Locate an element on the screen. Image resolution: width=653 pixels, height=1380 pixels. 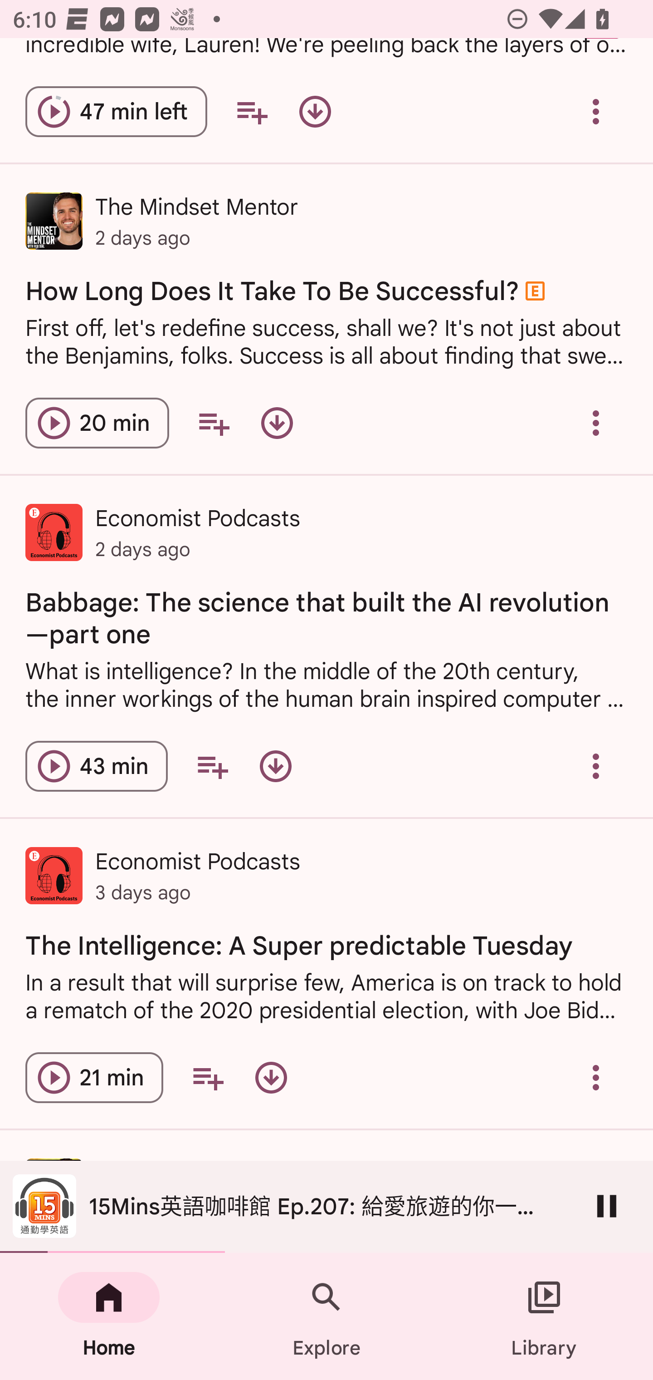
Overflow menu is located at coordinates (596, 1078).